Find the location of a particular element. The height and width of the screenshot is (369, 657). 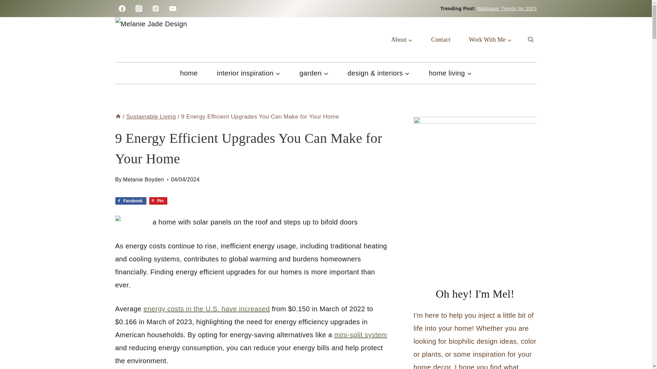

Share on Facebook is located at coordinates (130, 201).